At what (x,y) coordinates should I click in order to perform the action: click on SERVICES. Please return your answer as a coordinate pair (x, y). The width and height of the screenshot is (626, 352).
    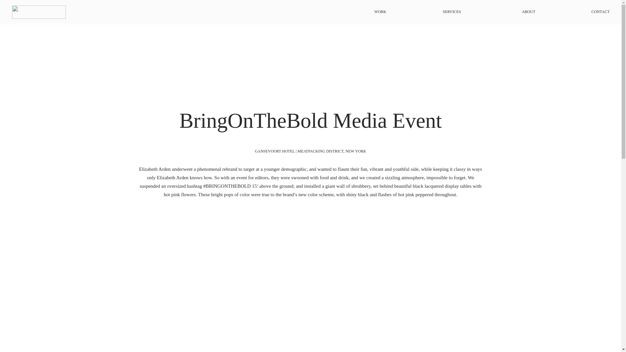
    Looking at the image, I should click on (428, 12).